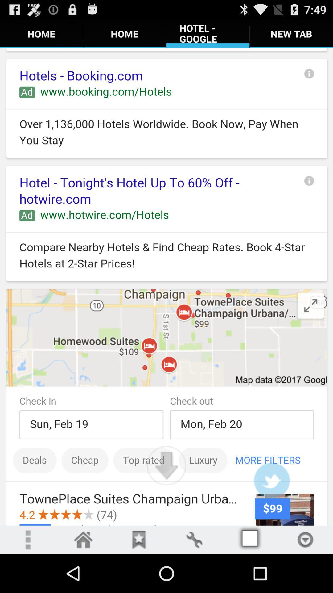  Describe the element at coordinates (272, 481) in the screenshot. I see `go to twitter` at that location.